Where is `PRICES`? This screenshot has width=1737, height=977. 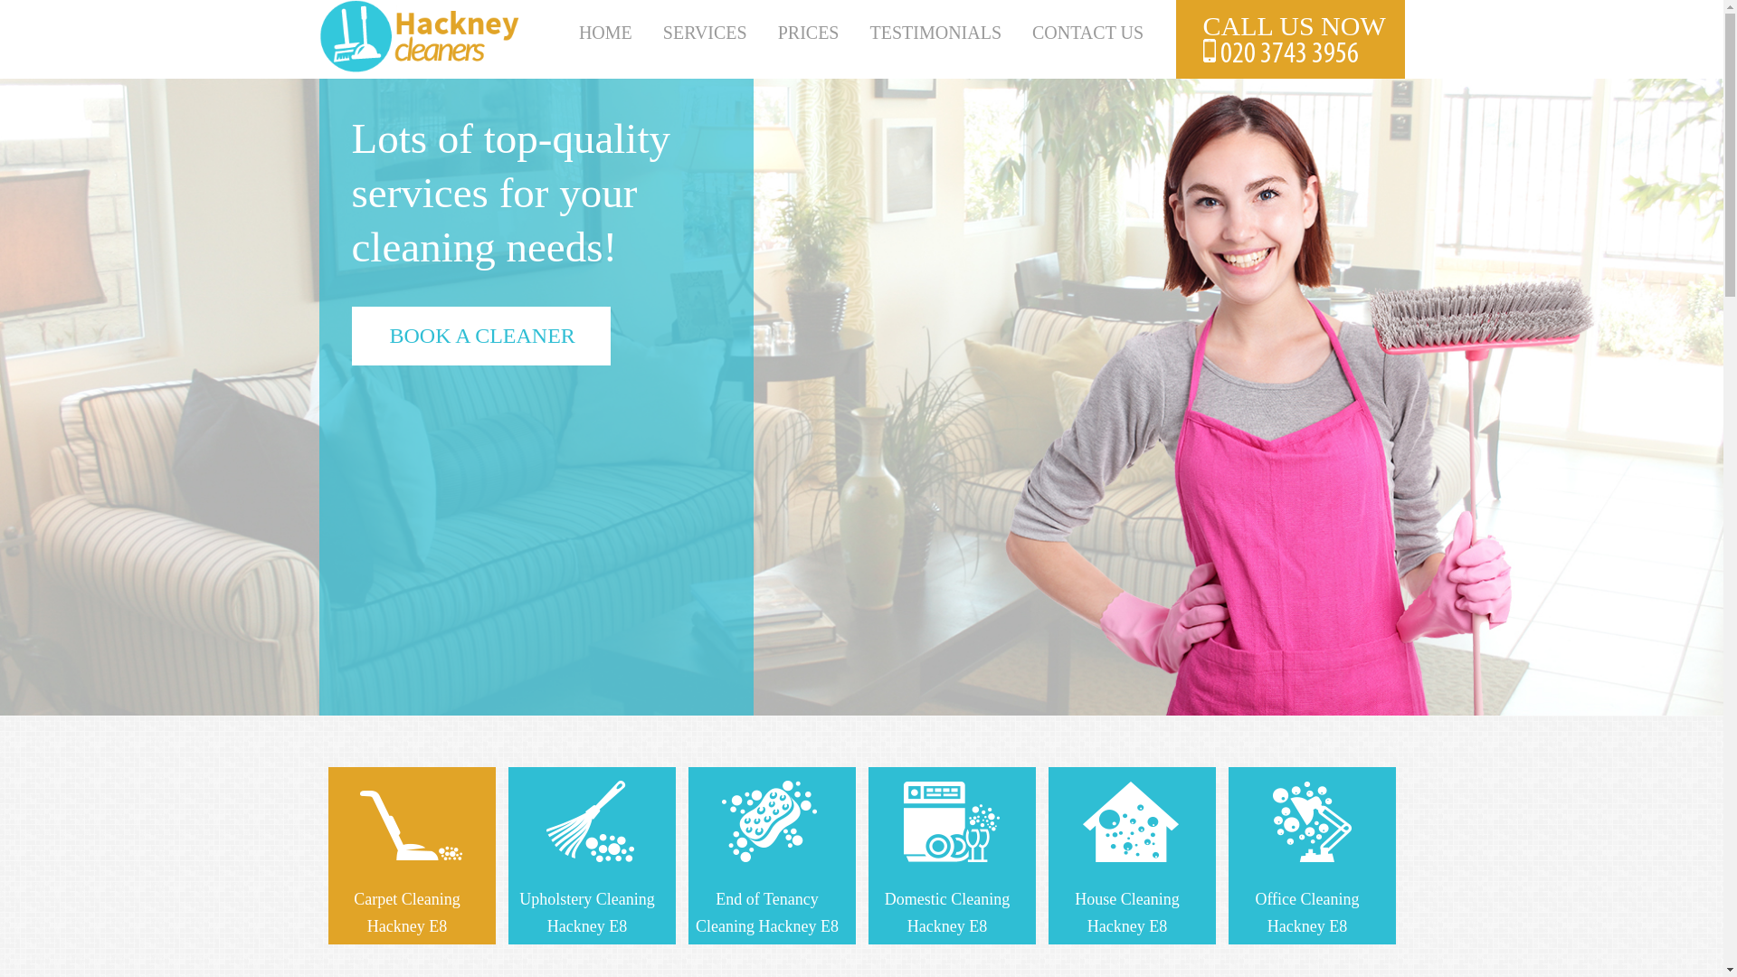 PRICES is located at coordinates (809, 33).